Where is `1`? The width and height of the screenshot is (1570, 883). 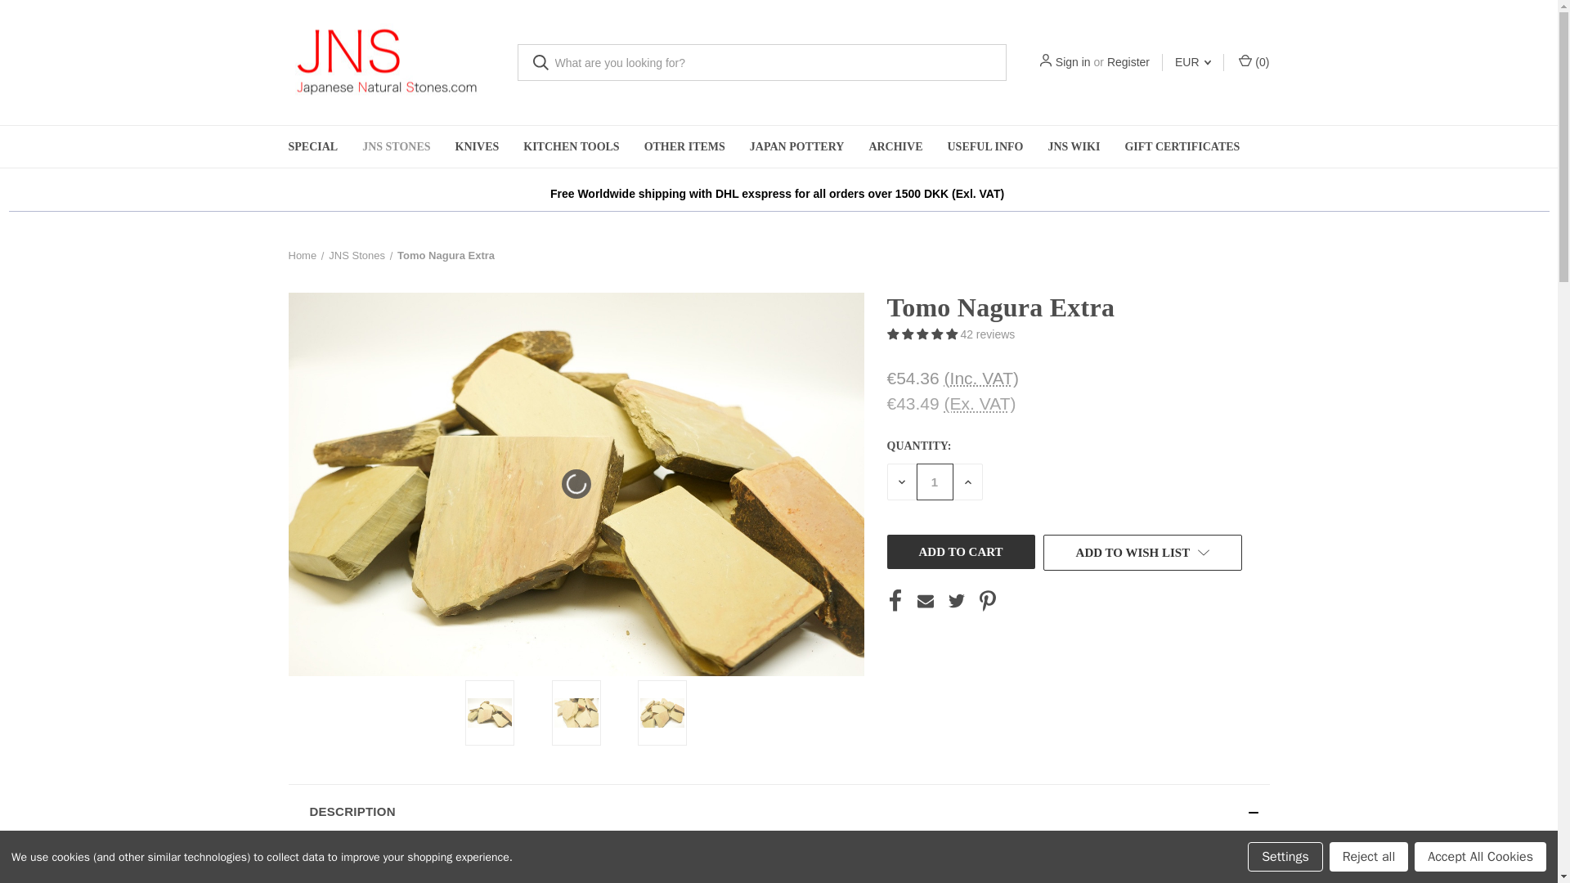 1 is located at coordinates (934, 482).